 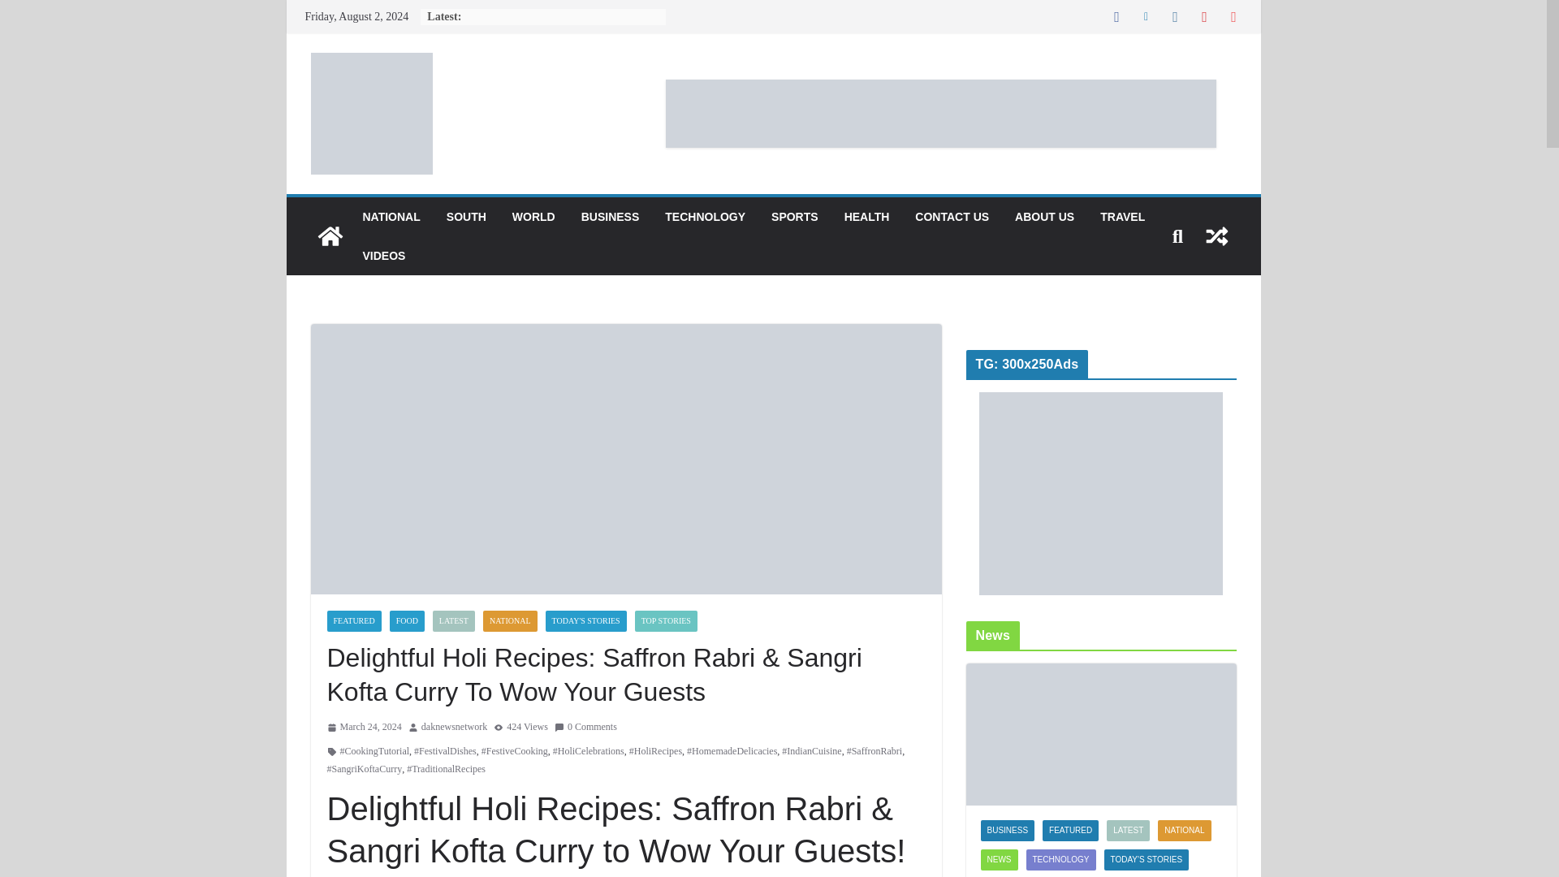 I want to click on daknewsnetwork, so click(x=453, y=728).